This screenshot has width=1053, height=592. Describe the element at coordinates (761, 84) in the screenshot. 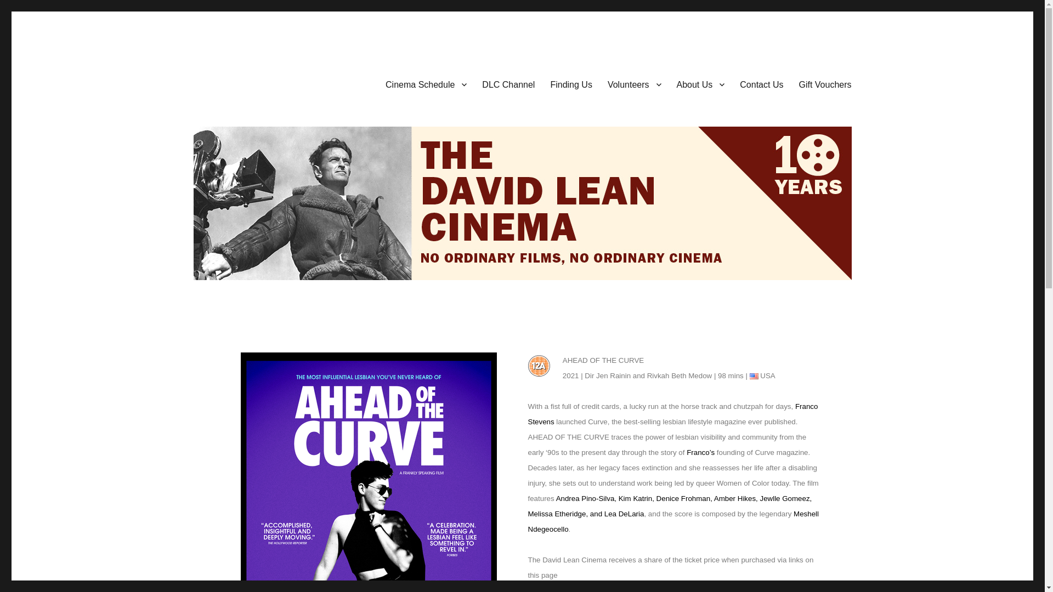

I see `Contact Us` at that location.